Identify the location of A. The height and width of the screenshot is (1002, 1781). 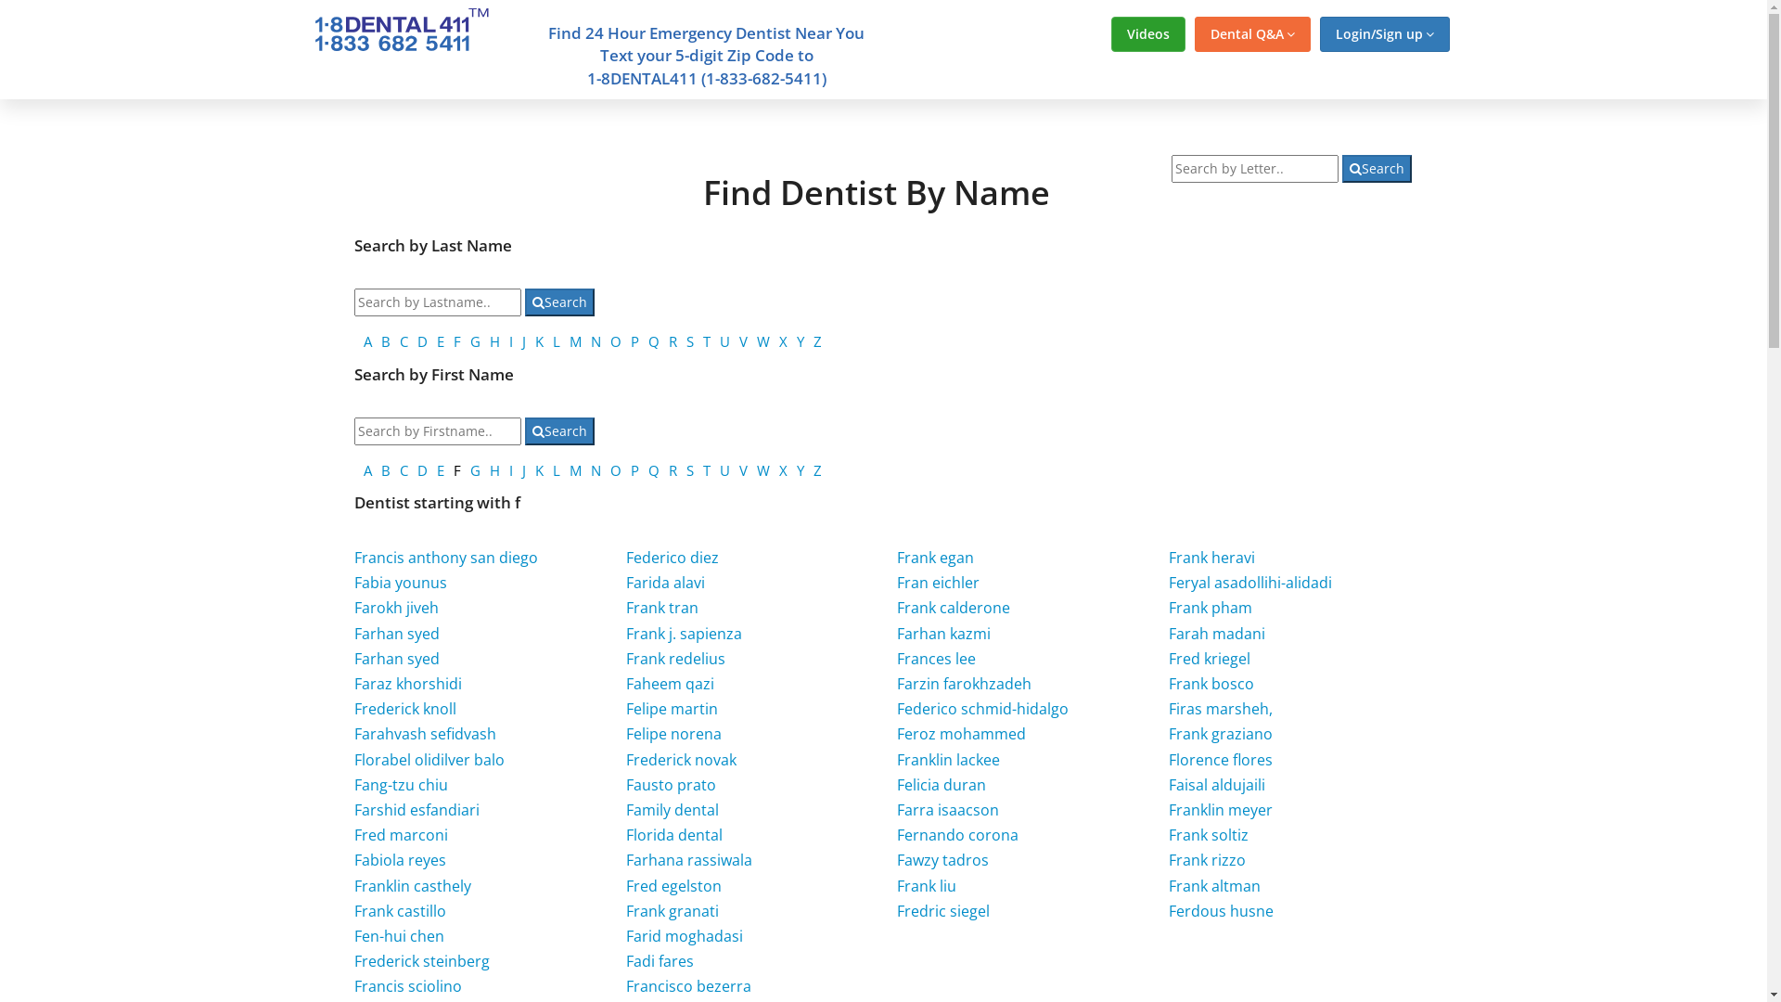
(367, 341).